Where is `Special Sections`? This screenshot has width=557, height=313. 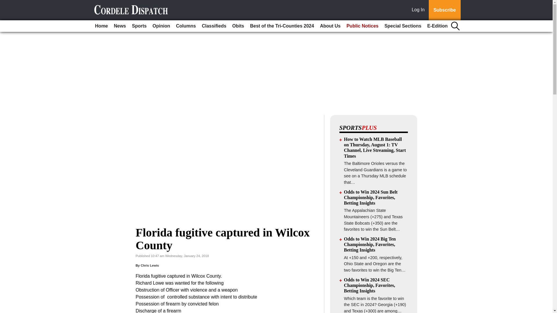
Special Sections is located at coordinates (403, 26).